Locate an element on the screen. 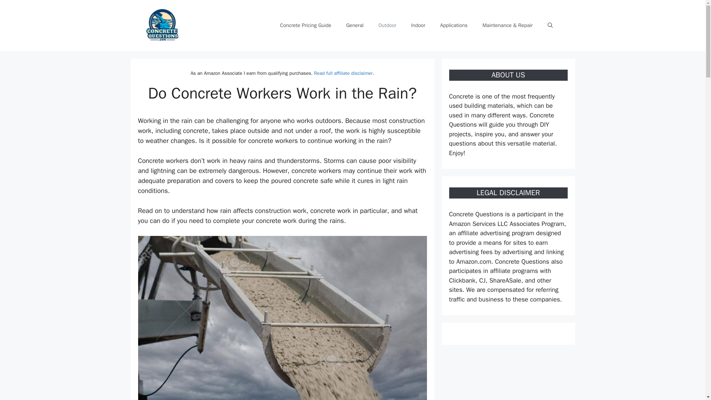 This screenshot has height=400, width=711. General is located at coordinates (355, 25).